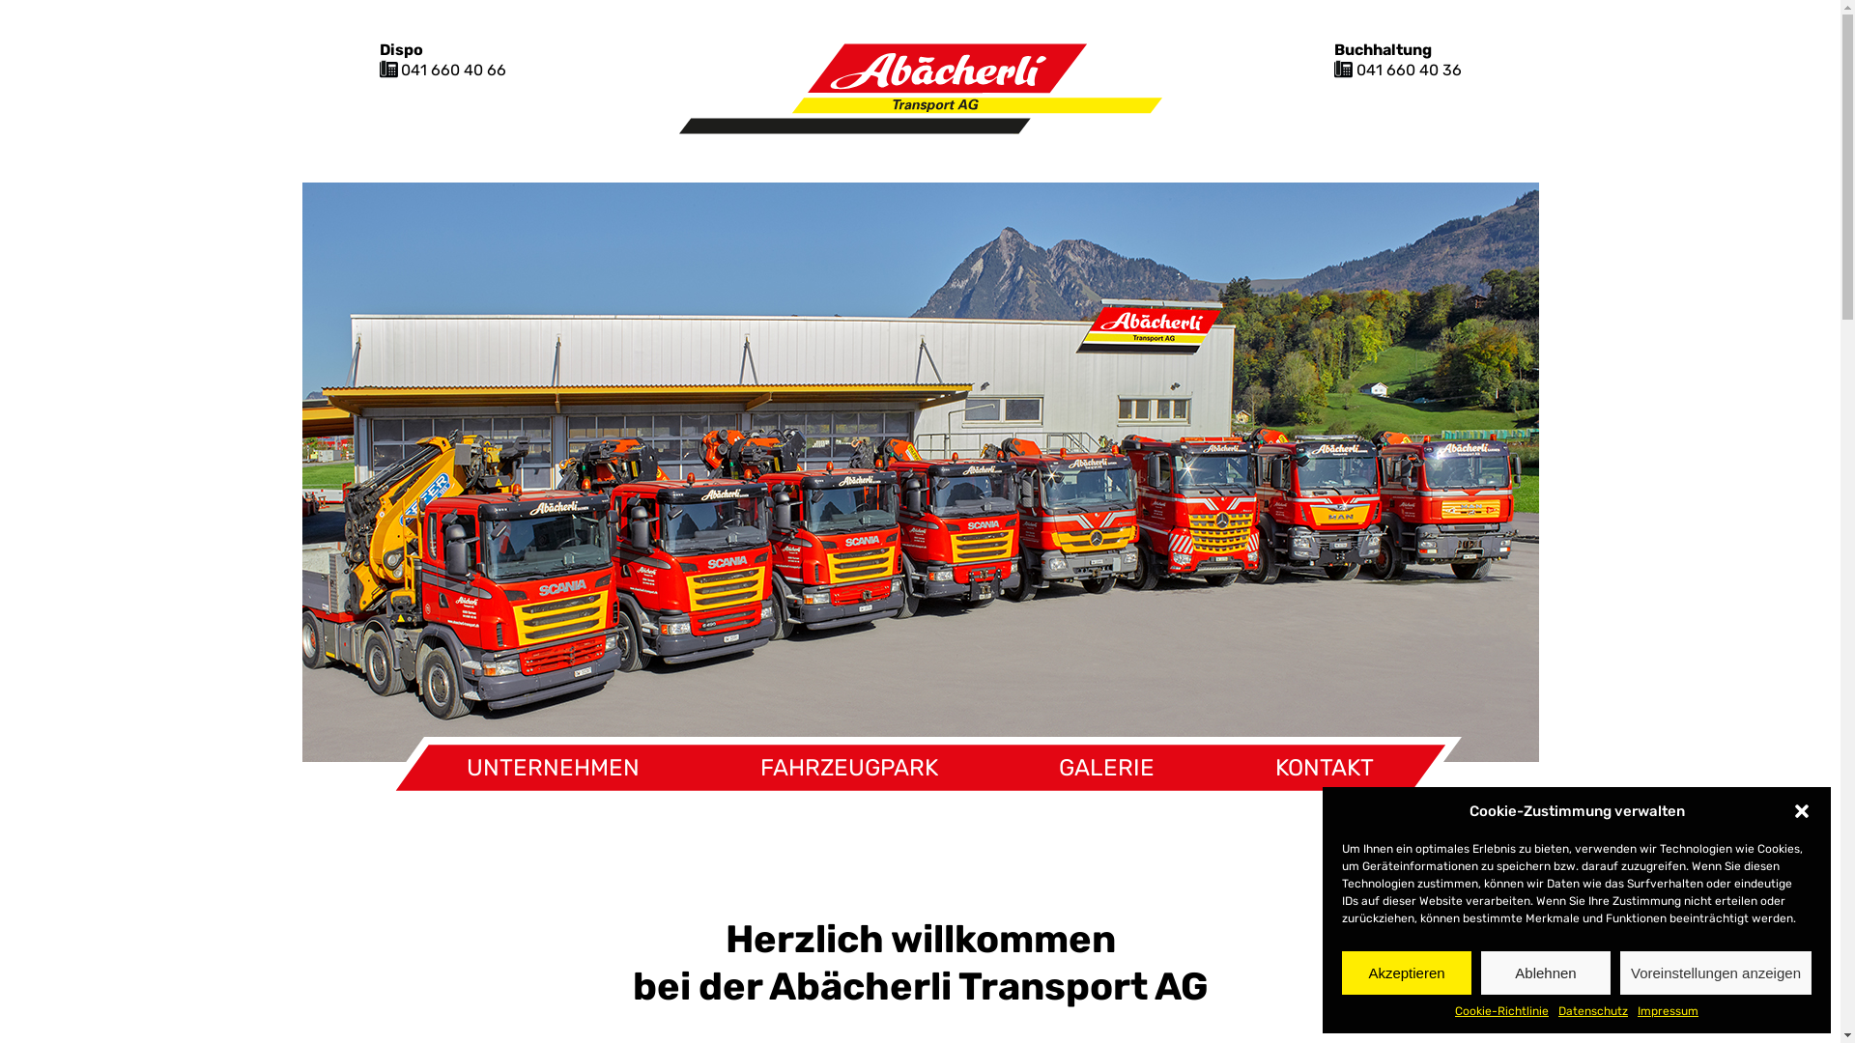 This screenshot has height=1043, width=1855. What do you see at coordinates (1407, 973) in the screenshot?
I see `Akzeptieren` at bounding box center [1407, 973].